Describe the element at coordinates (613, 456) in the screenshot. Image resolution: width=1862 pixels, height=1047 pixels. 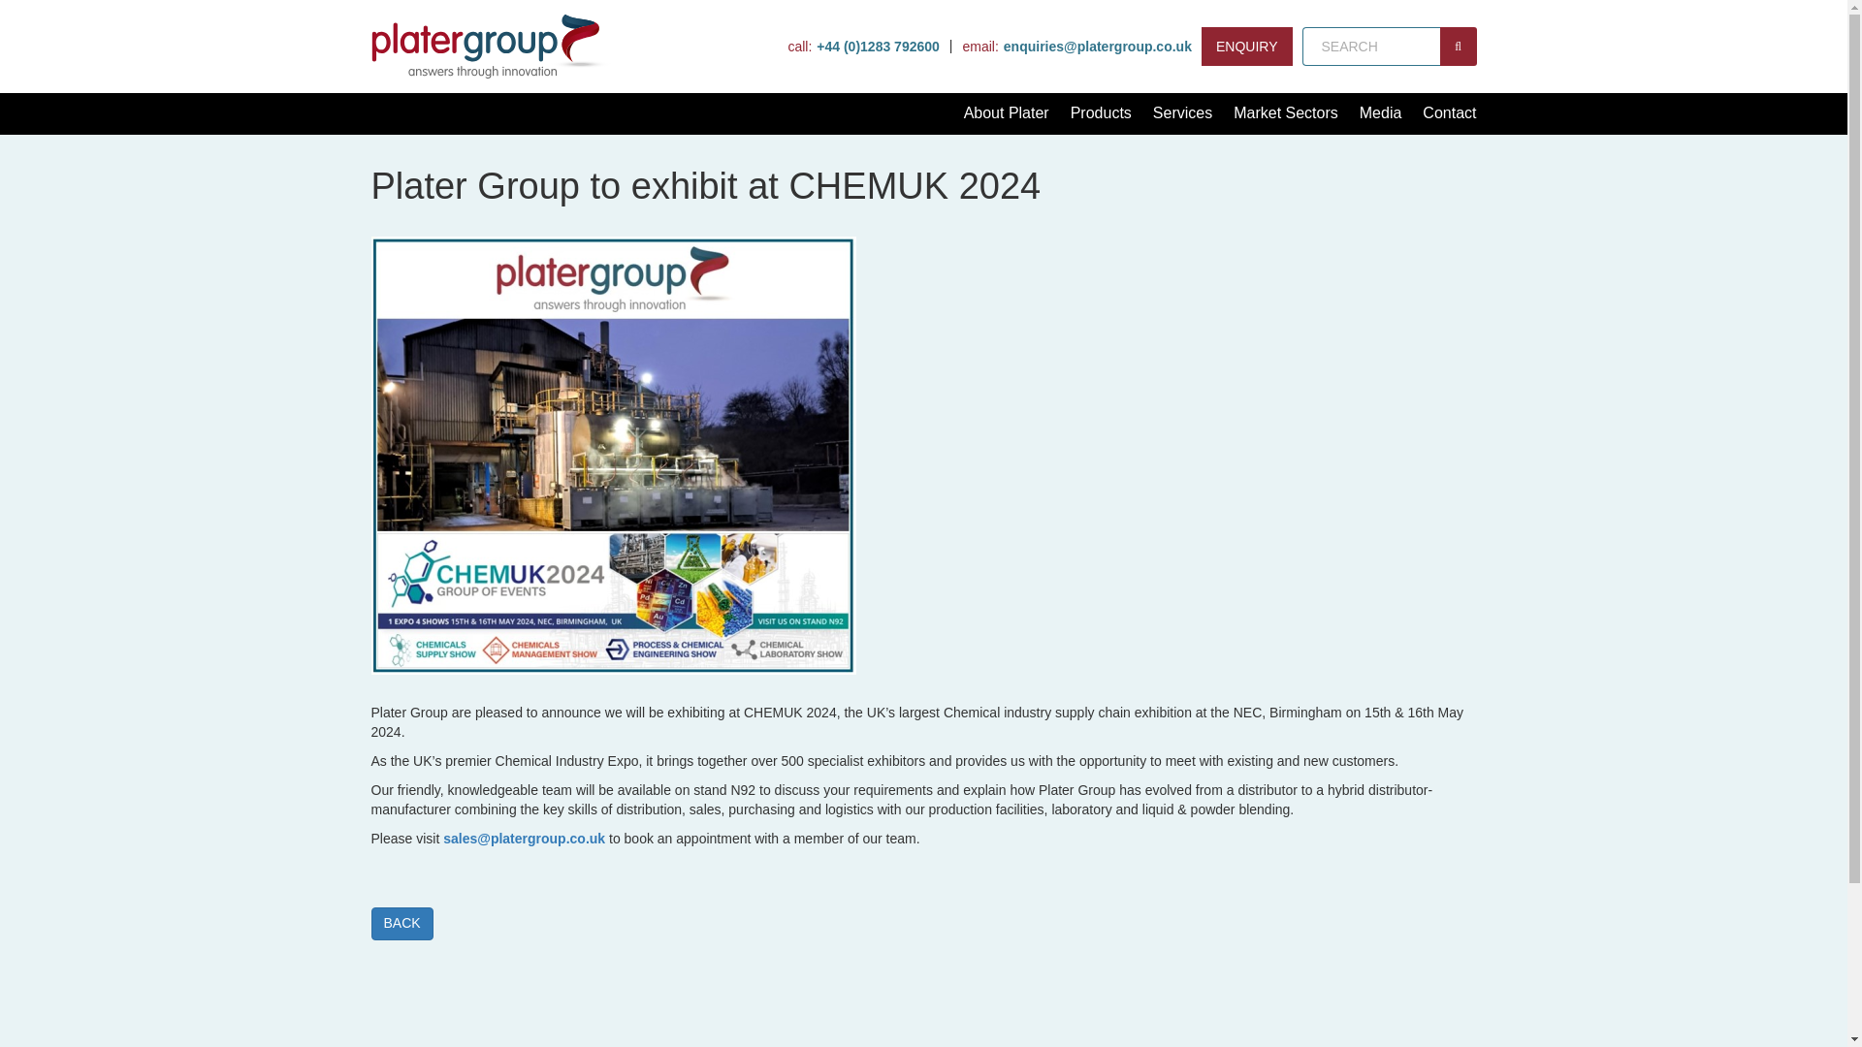
I see `Plater Group to exhibit at CHEMUK 2024` at that location.